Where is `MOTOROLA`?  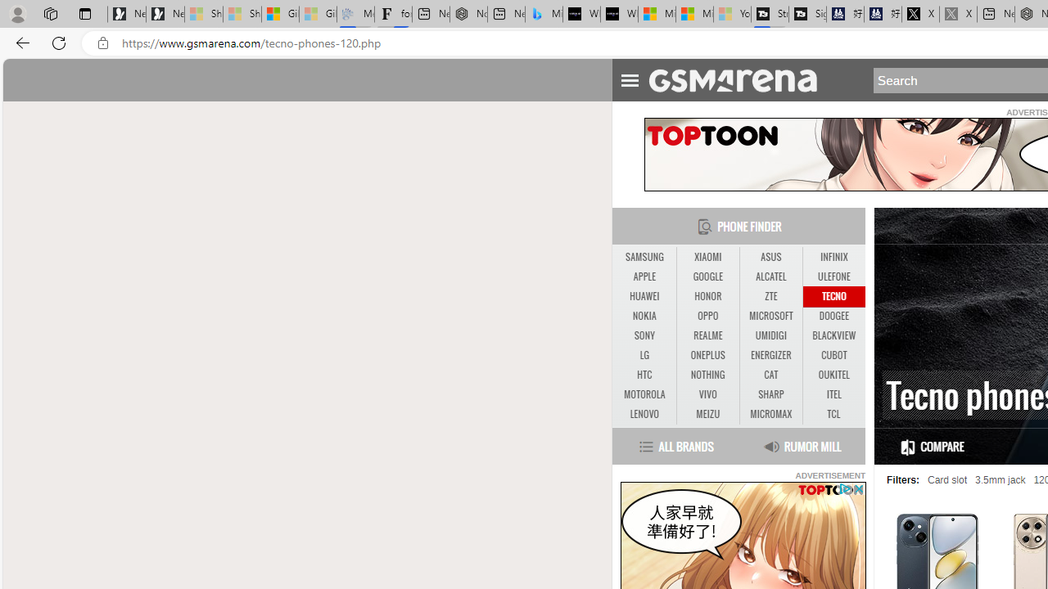
MOTOROLA is located at coordinates (644, 394).